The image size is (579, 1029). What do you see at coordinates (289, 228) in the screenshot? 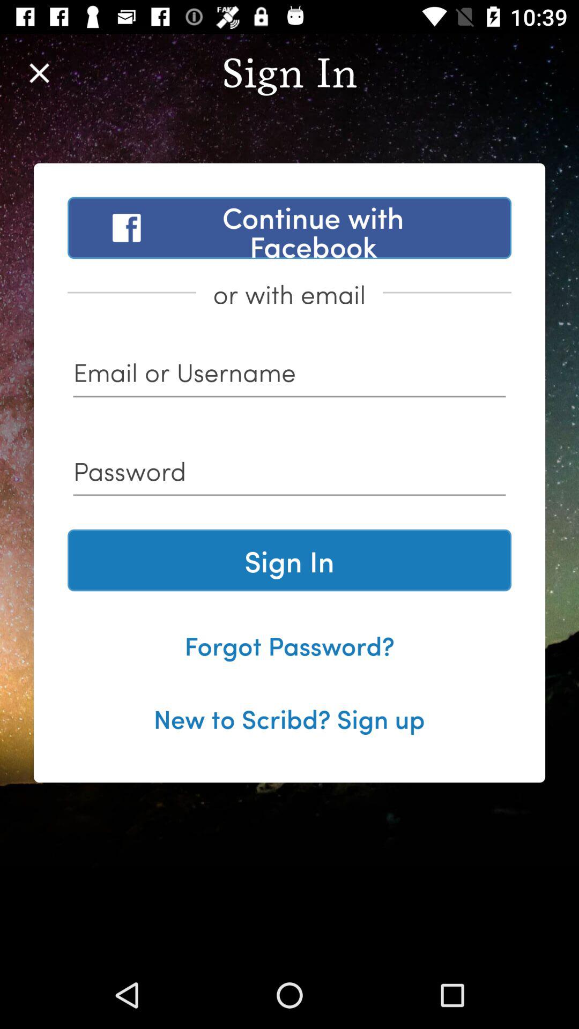
I see `jump to continue with facebook icon` at bounding box center [289, 228].